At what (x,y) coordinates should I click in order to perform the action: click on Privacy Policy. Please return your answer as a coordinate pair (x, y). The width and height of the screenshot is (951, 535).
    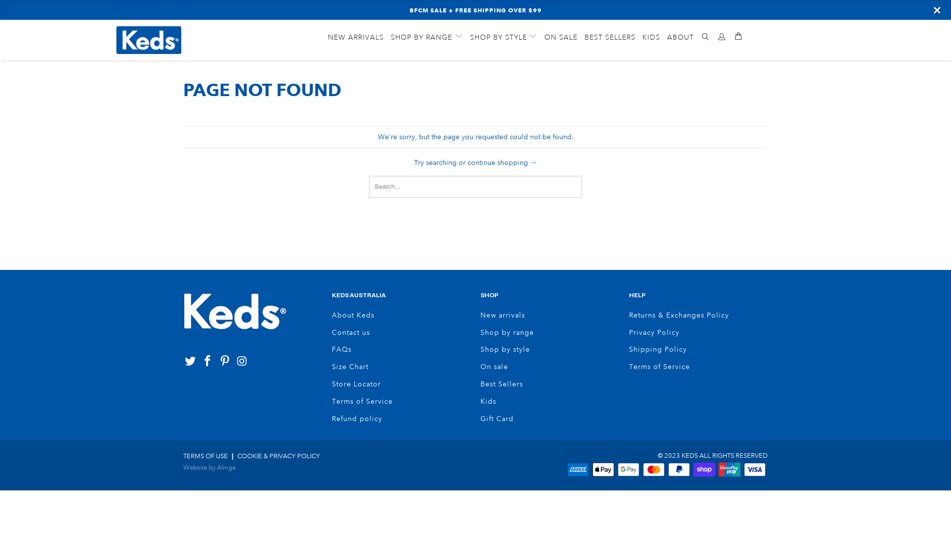
    Looking at the image, I should click on (654, 332).